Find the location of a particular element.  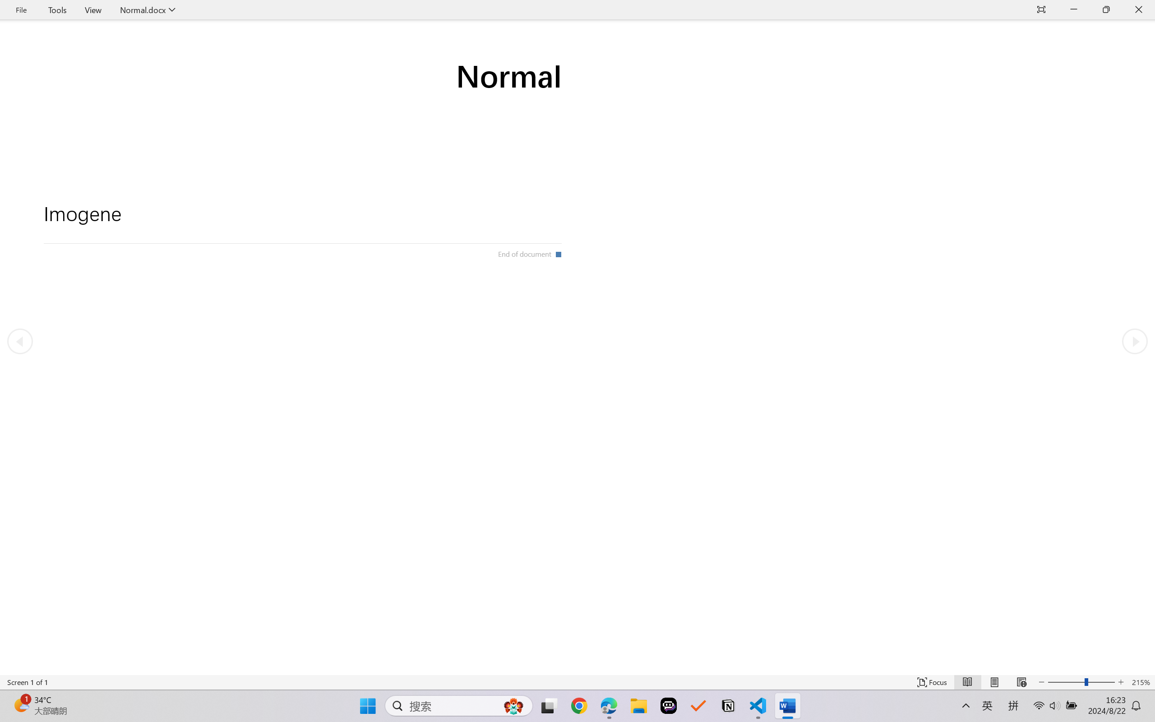

Increase Text Size is located at coordinates (1121, 682).